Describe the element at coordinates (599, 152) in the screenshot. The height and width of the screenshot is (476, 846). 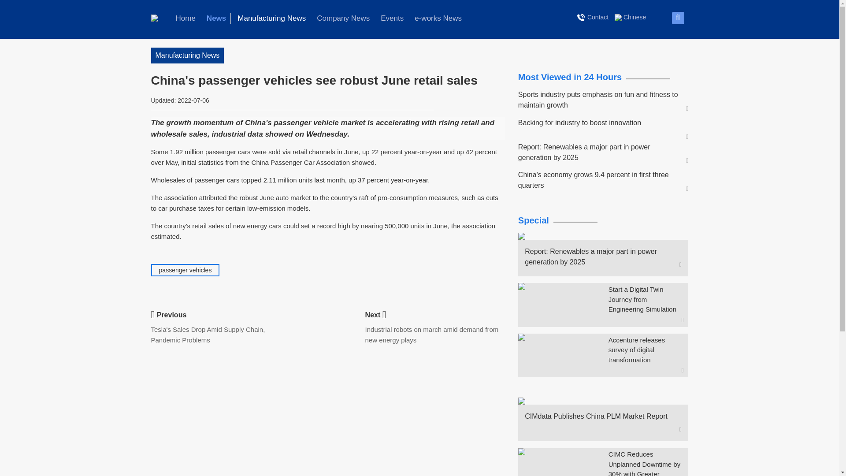
I see `Report: Renewables a major part in power generation by 2025` at that location.